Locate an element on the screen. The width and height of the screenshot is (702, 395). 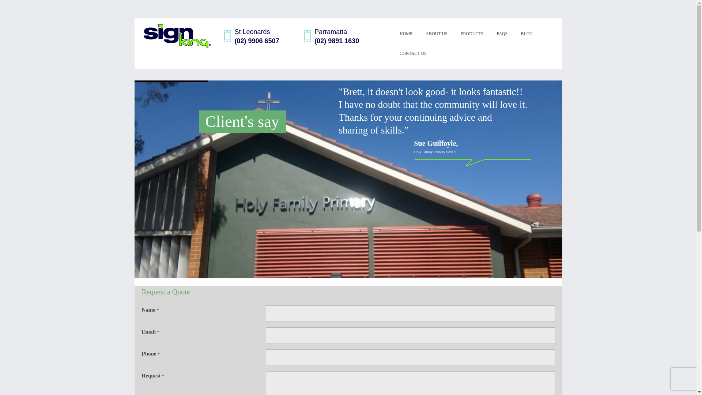
BLOG is located at coordinates (526, 33).